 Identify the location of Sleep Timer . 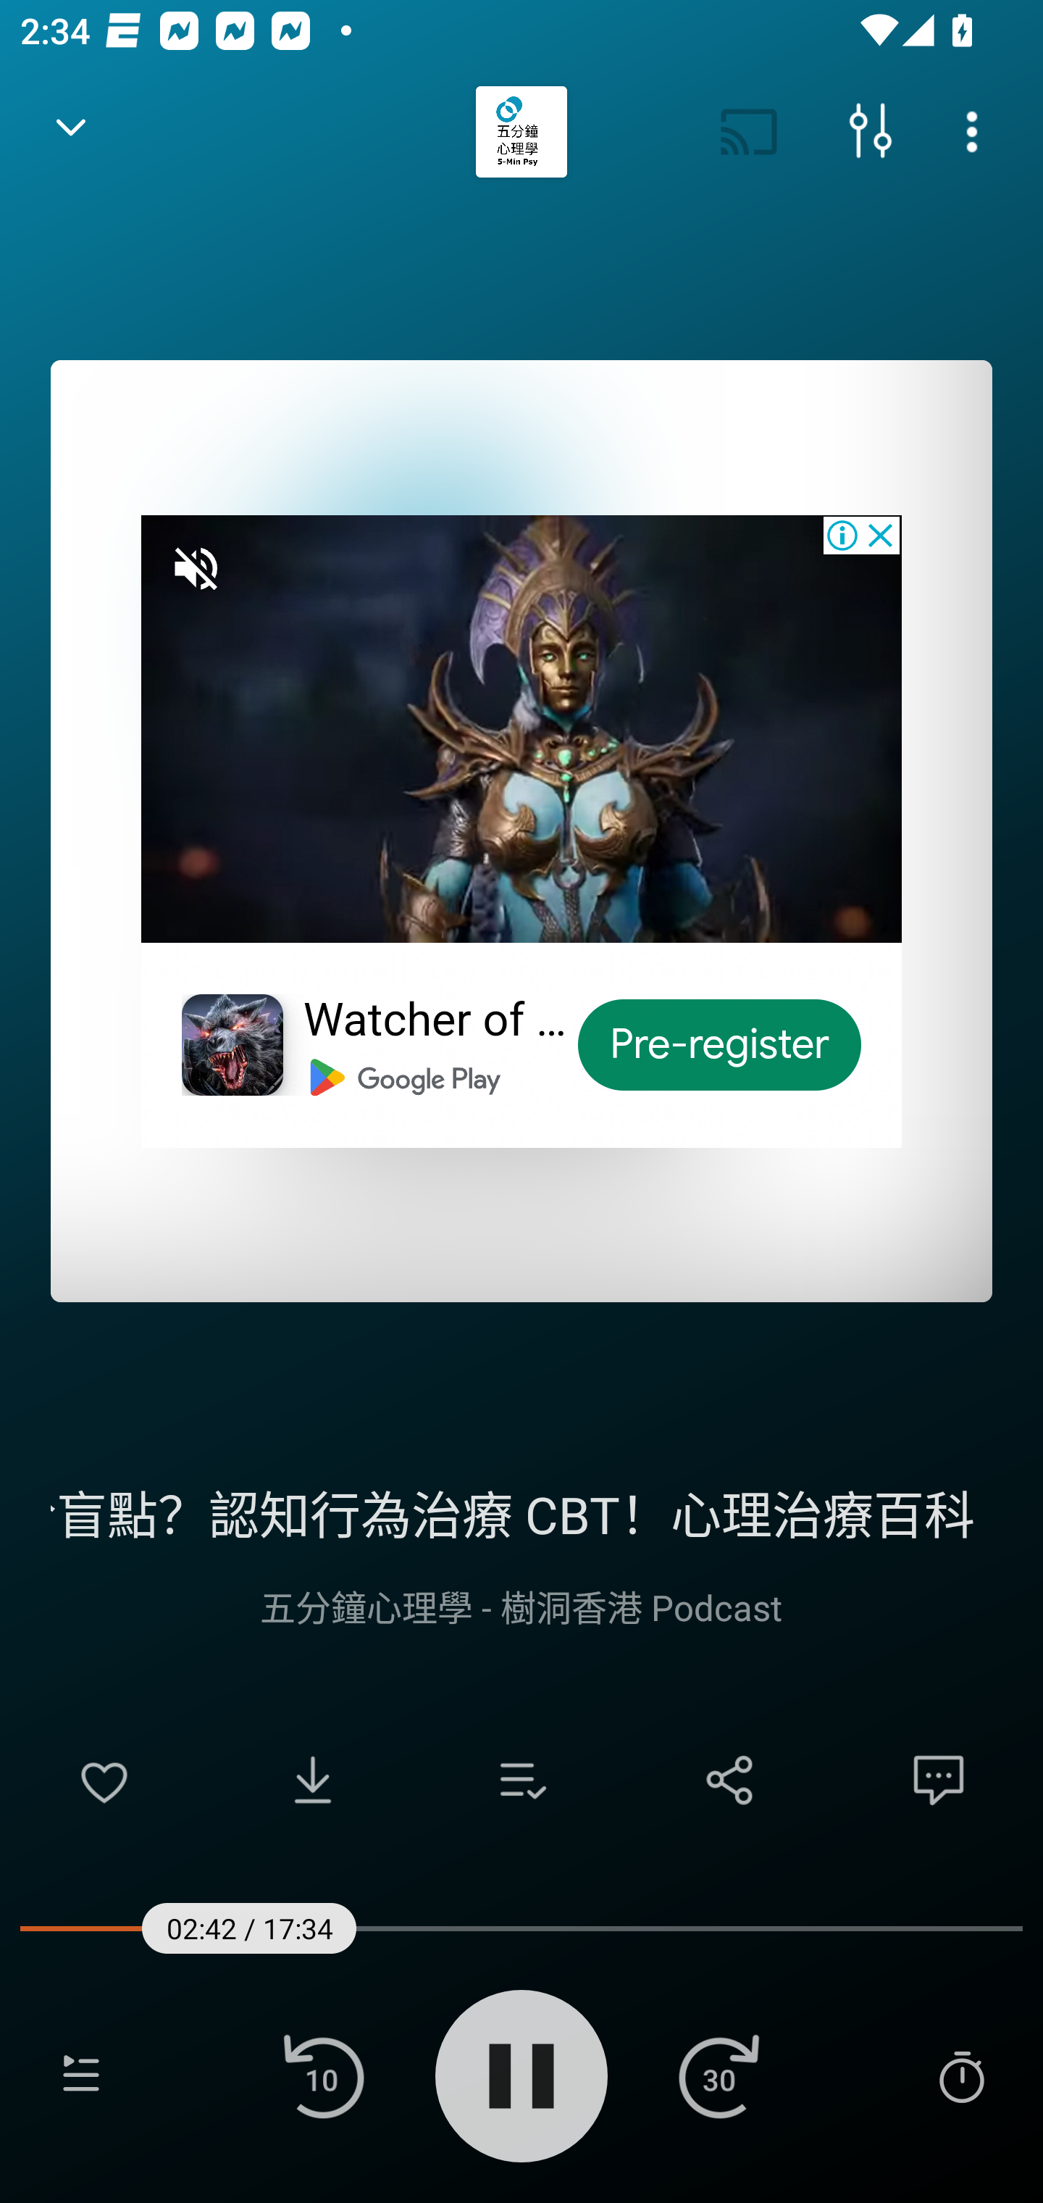
(961, 2075).